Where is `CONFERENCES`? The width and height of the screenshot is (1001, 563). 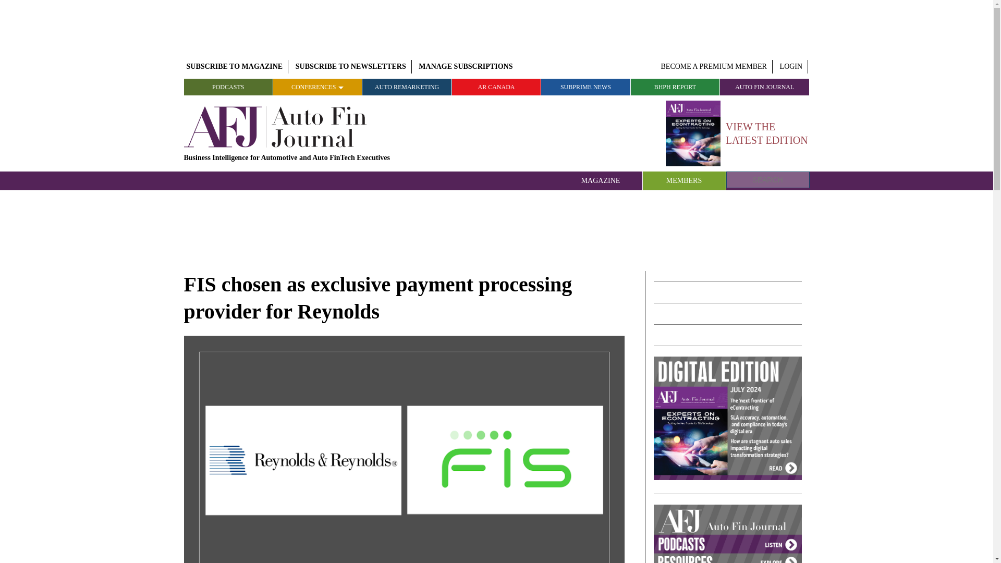 CONFERENCES is located at coordinates (318, 87).